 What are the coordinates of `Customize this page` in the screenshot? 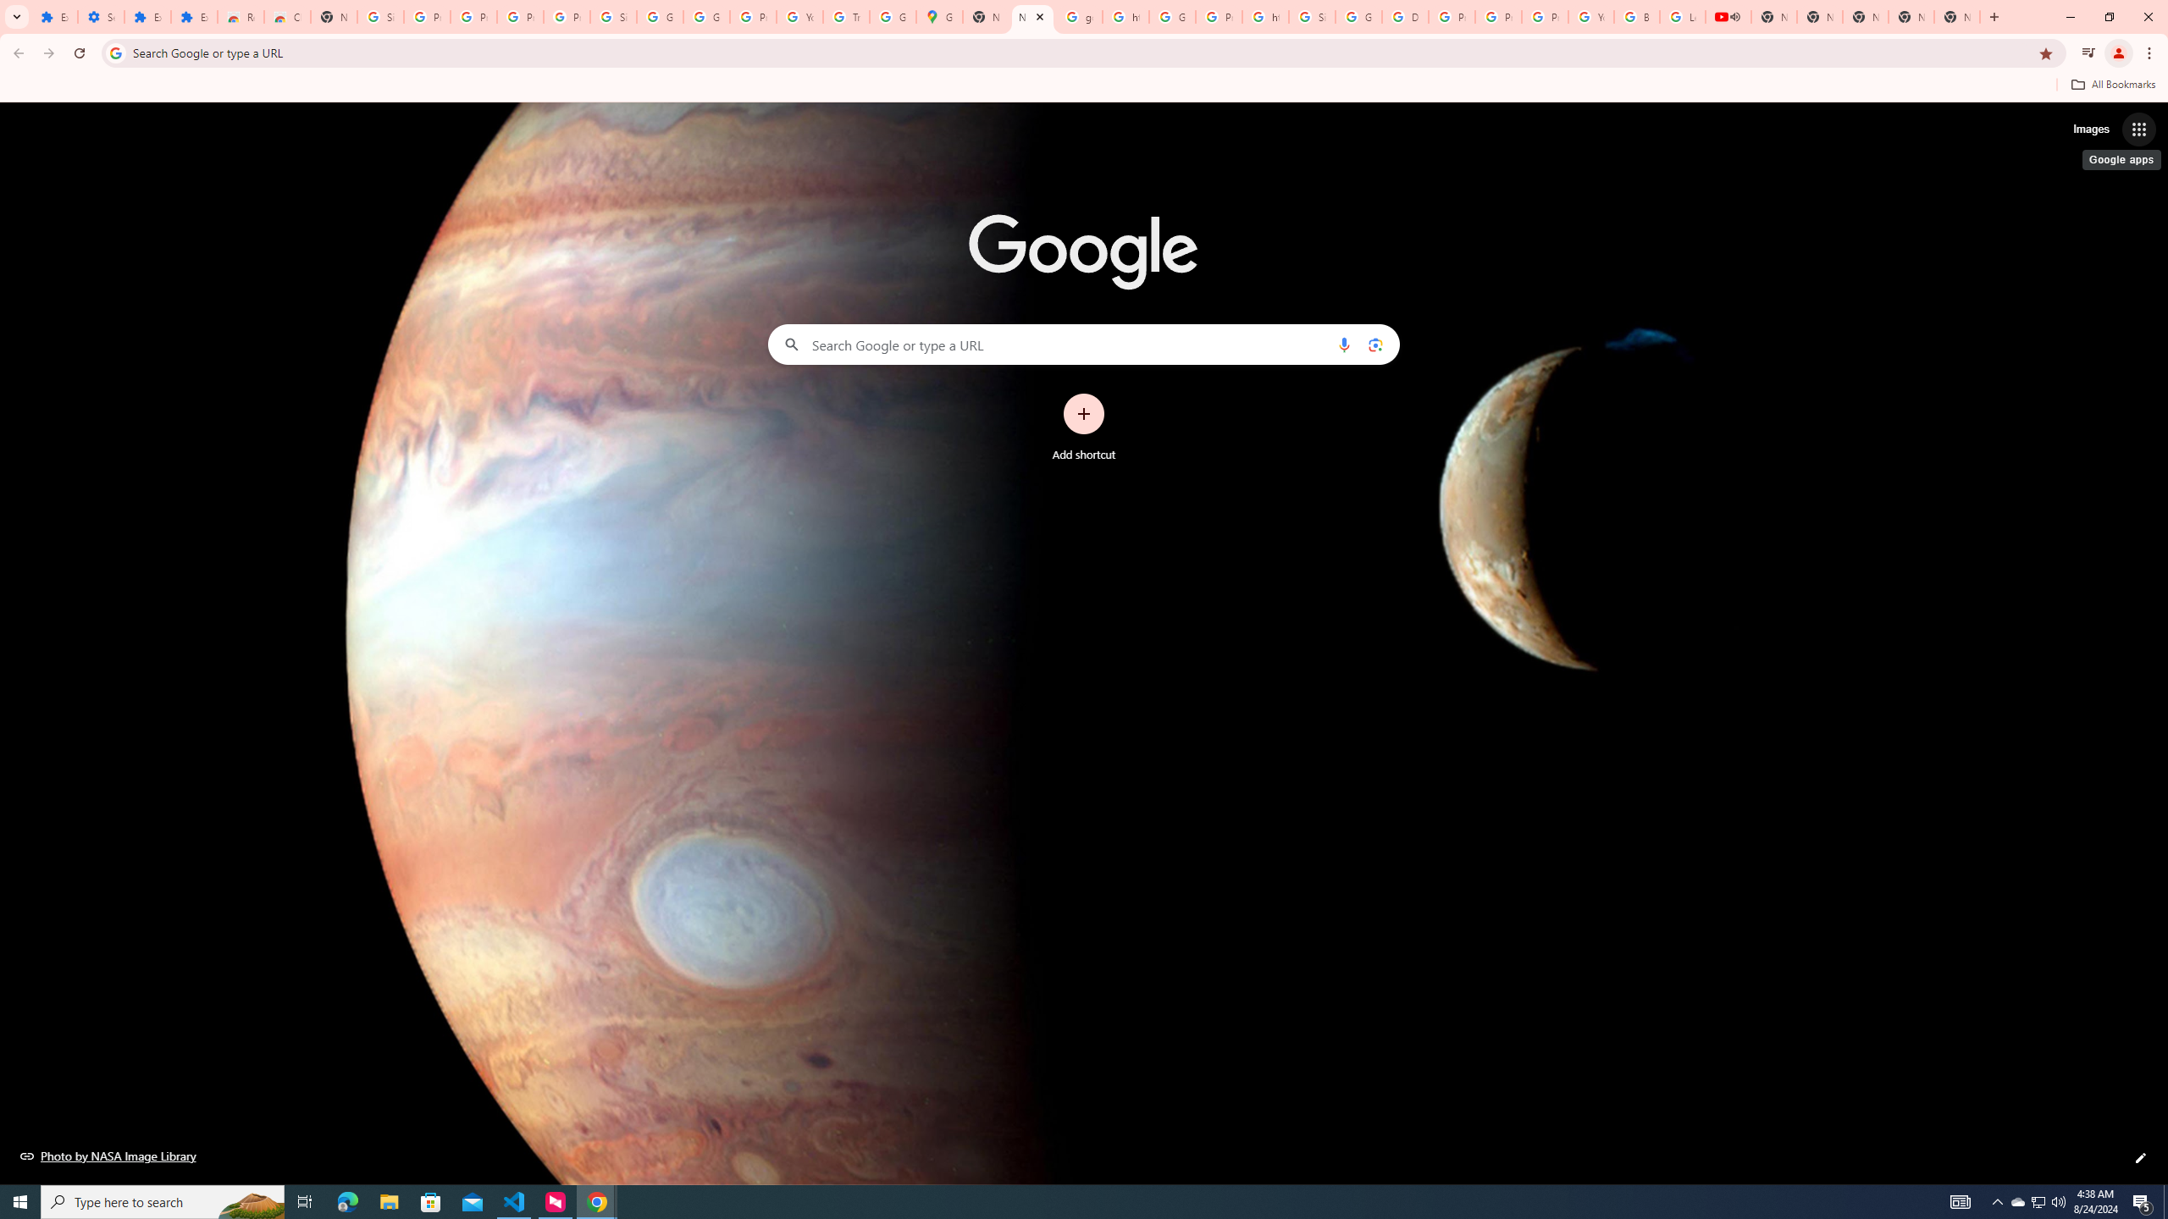 It's located at (2141, 1158).